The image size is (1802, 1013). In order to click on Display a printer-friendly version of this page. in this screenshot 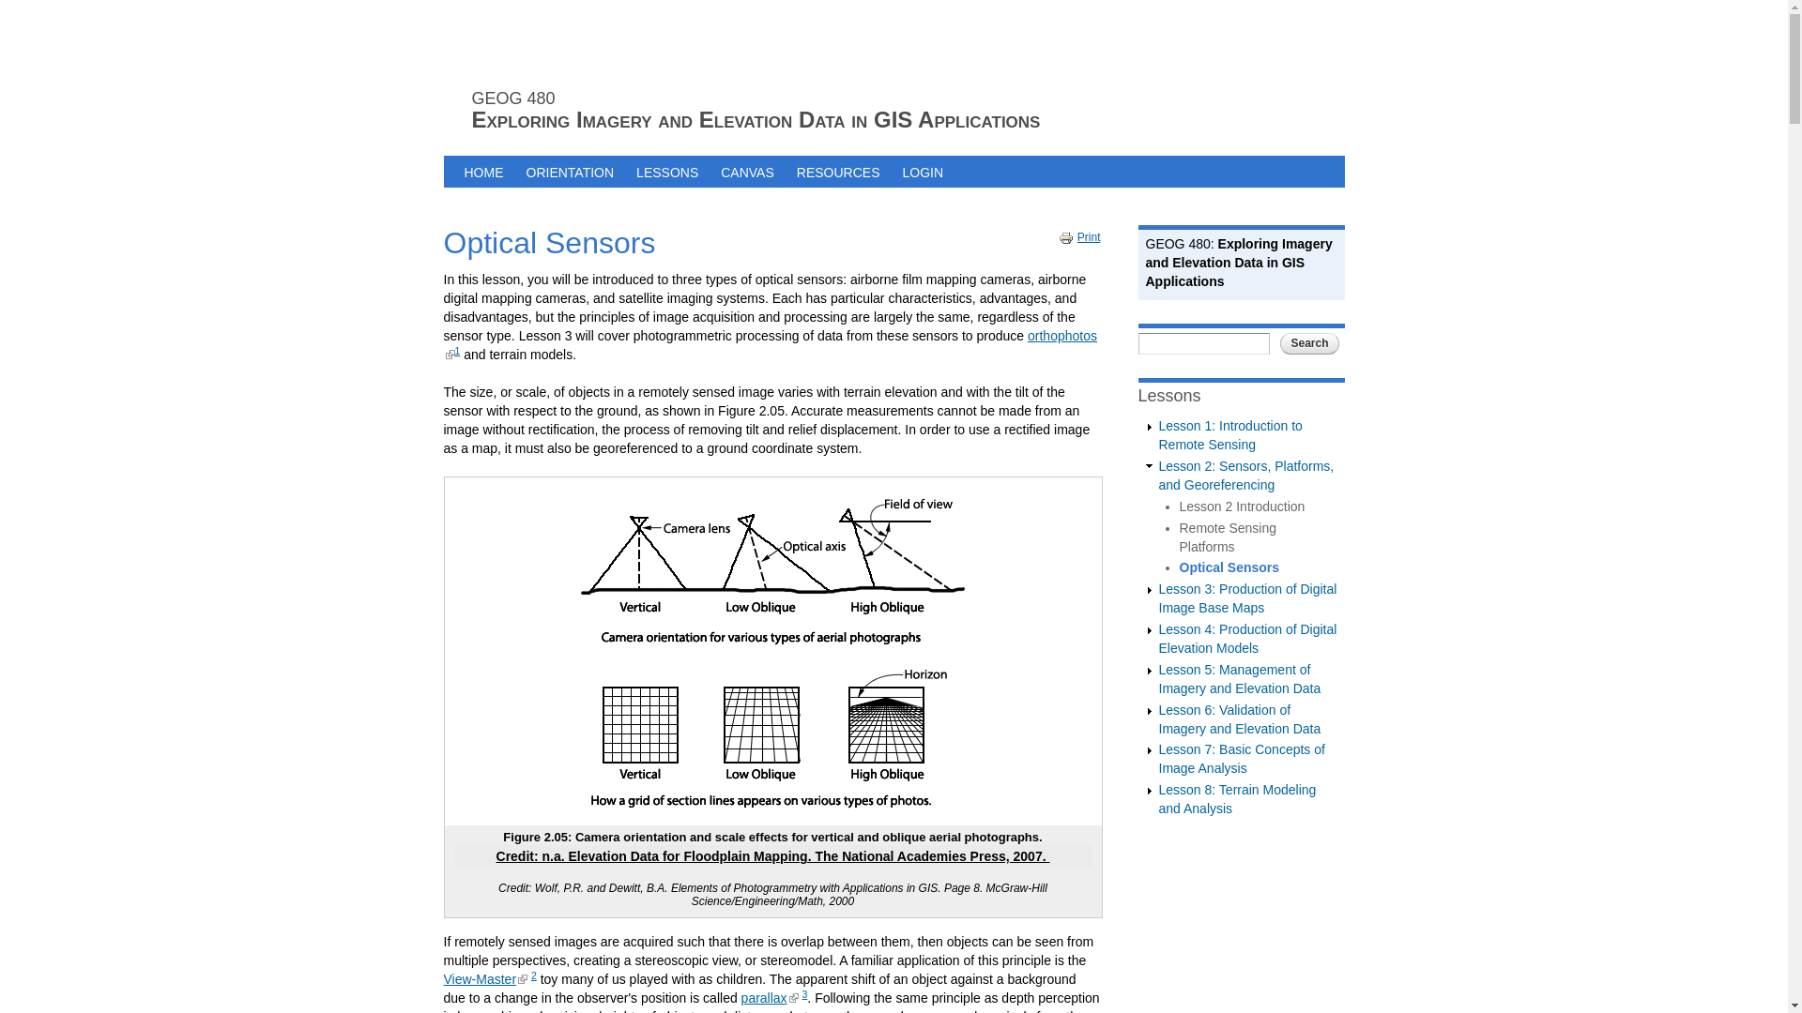, I will do `click(1079, 237)`.